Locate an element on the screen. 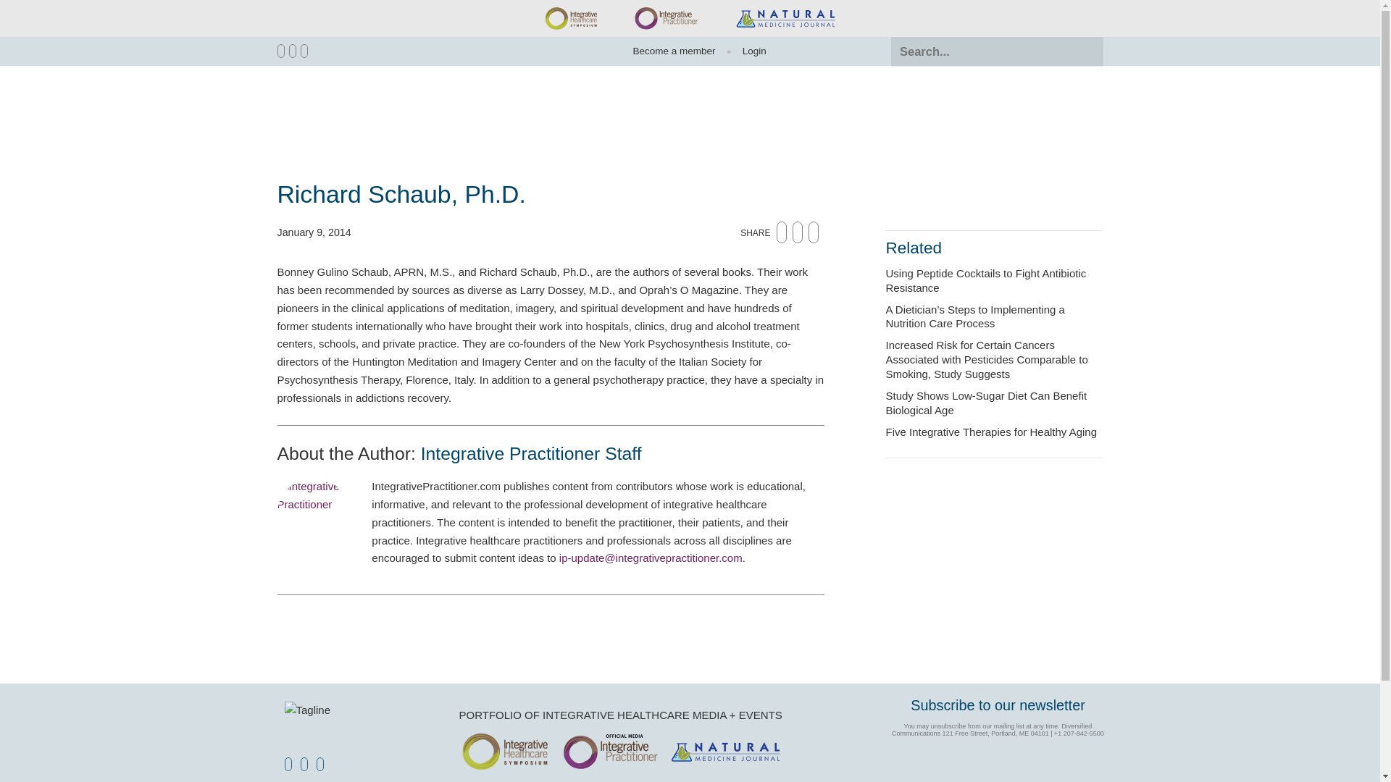 The height and width of the screenshot is (782, 1391). Become a member is located at coordinates (674, 51).